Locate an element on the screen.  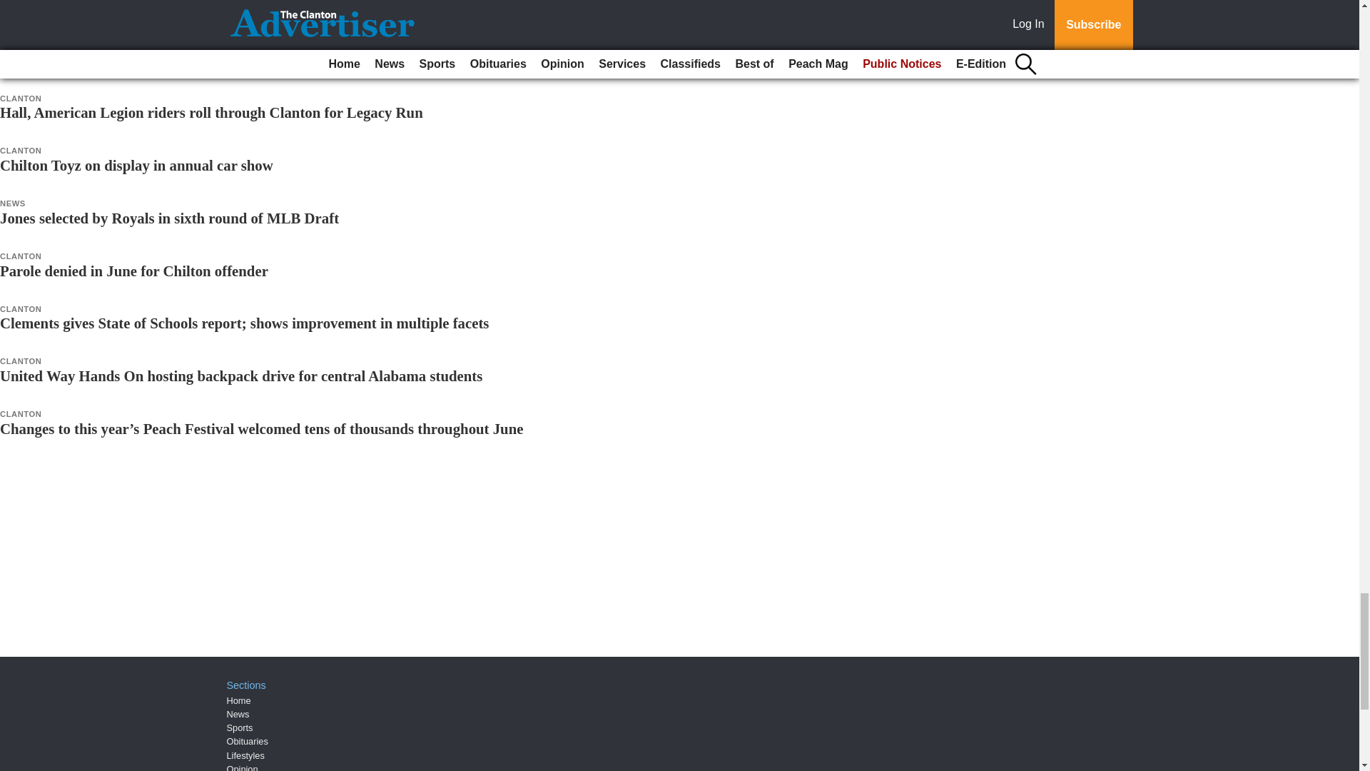
Unemployment rate spikes in Chilton from May to June is located at coordinates (177, 60).